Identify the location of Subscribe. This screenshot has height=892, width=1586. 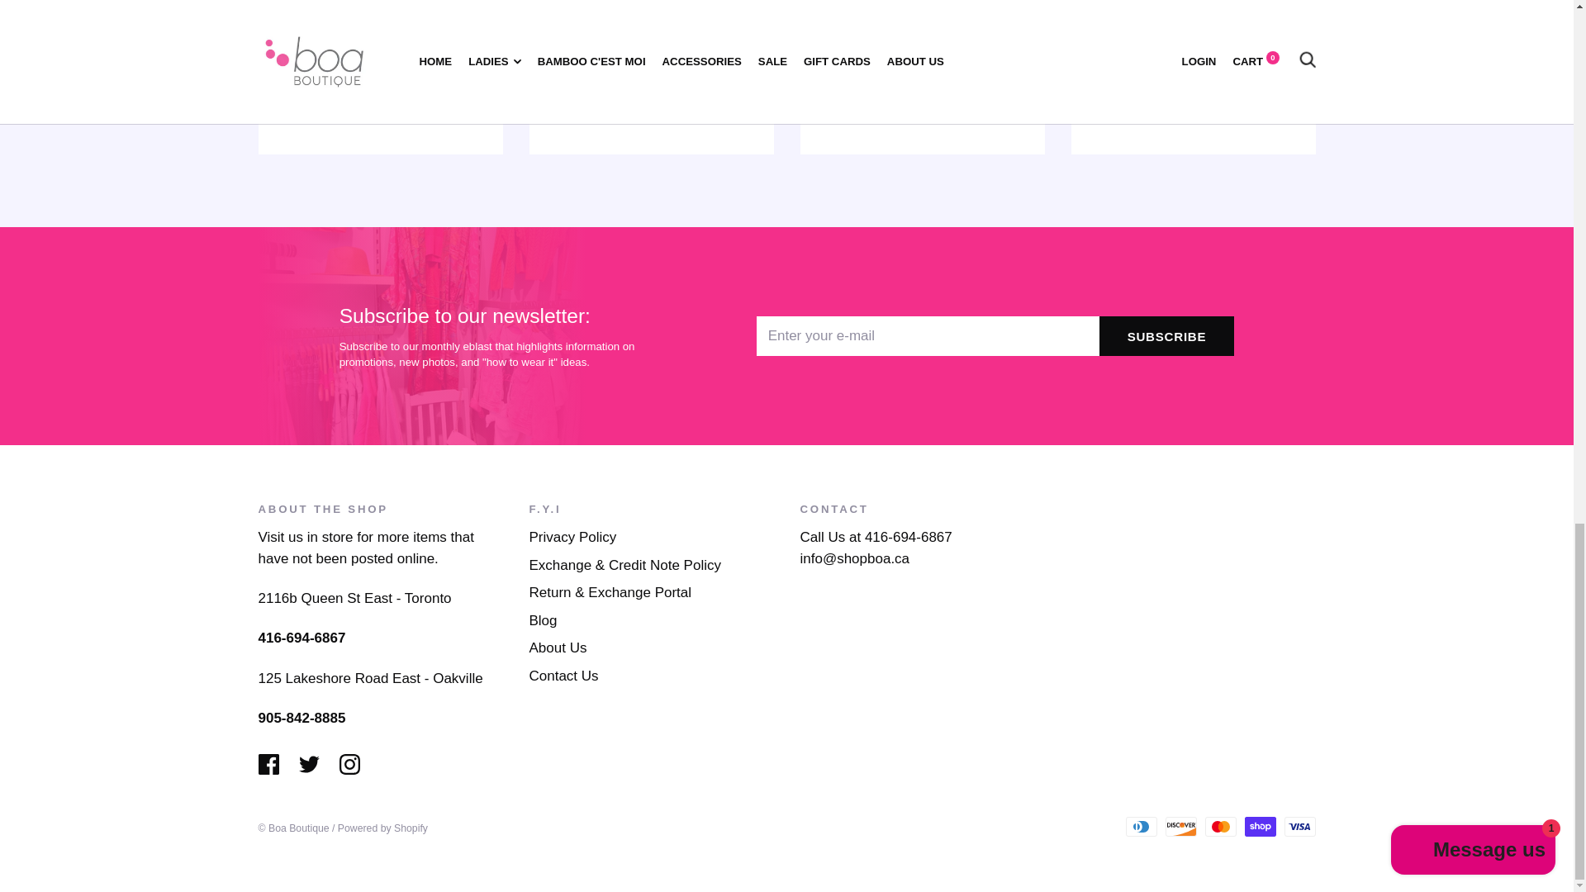
(1166, 335).